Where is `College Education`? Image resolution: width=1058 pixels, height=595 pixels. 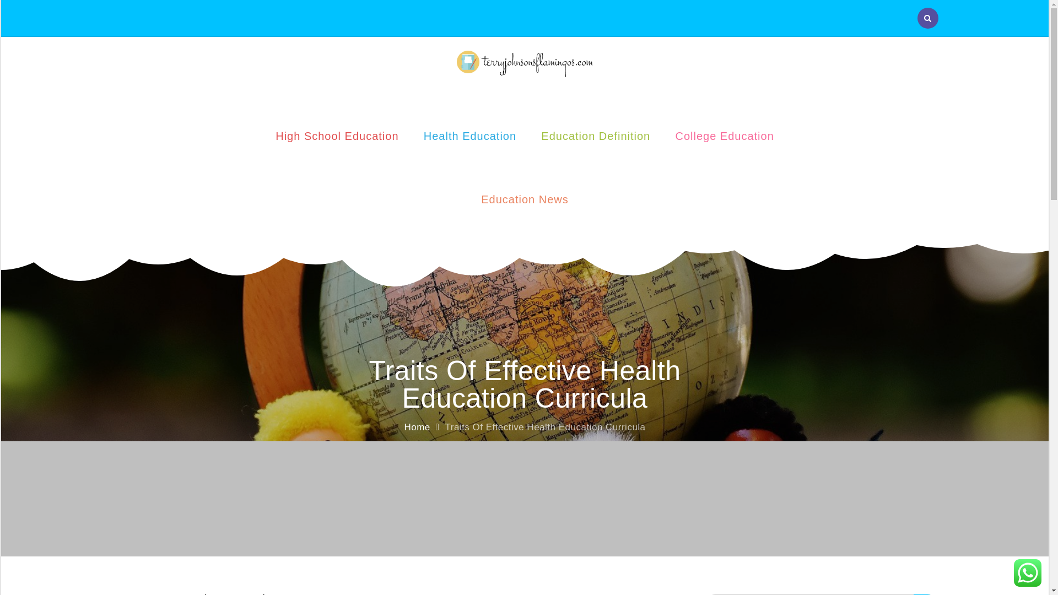 College Education is located at coordinates (724, 131).